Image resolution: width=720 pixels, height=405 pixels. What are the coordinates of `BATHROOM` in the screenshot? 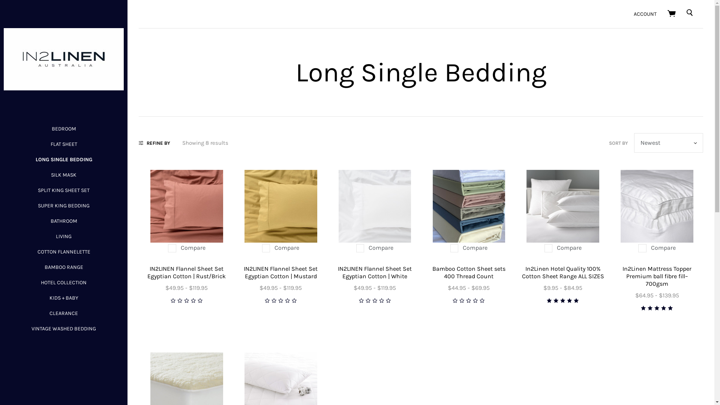 It's located at (64, 221).